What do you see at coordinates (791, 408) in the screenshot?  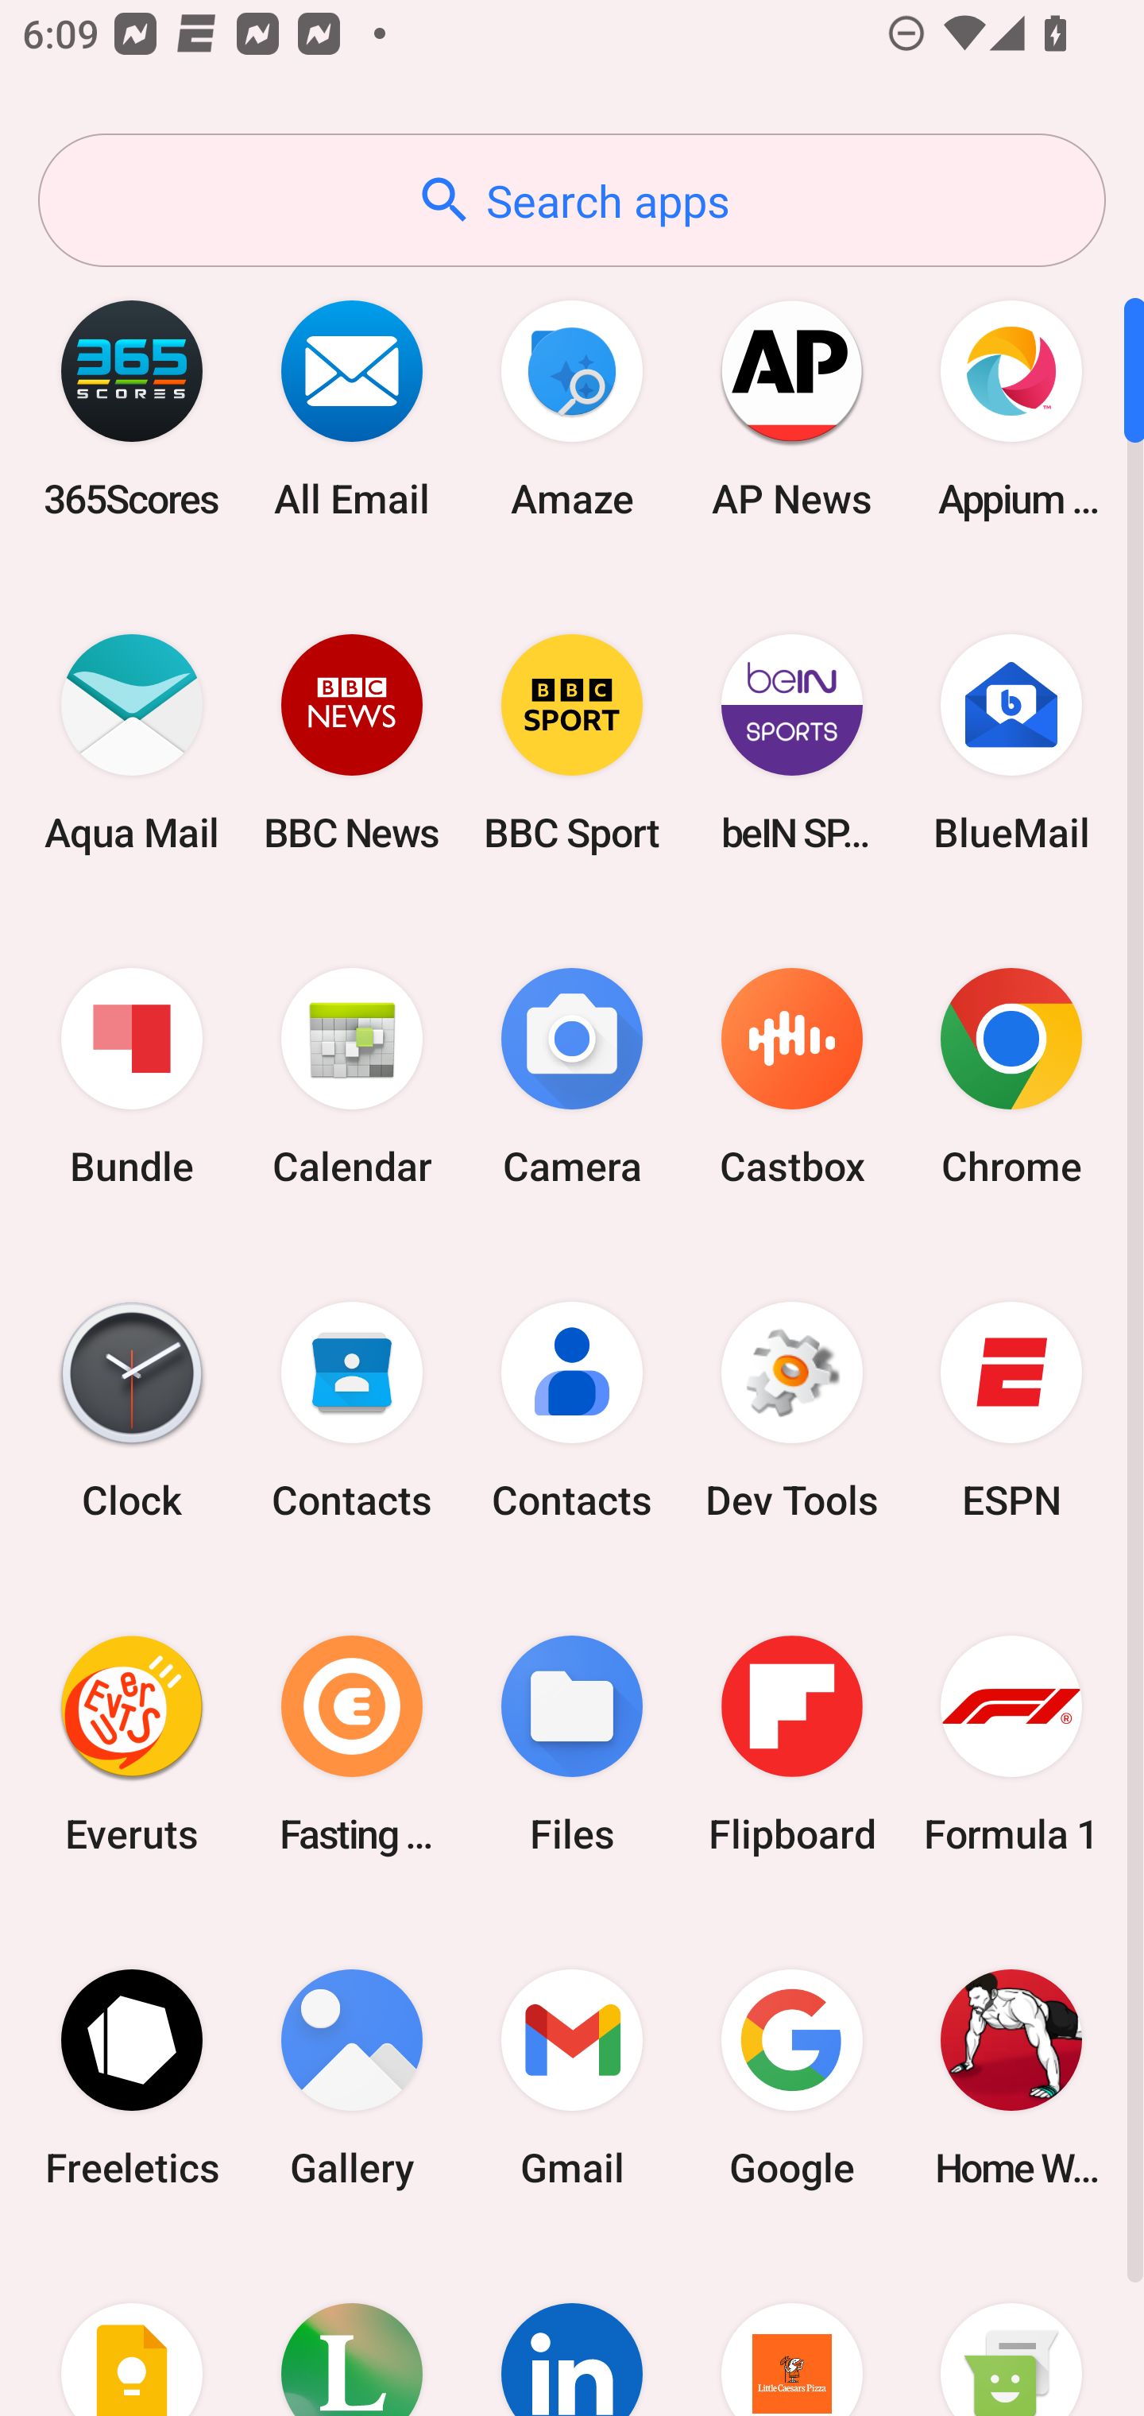 I see `AP News` at bounding box center [791, 408].